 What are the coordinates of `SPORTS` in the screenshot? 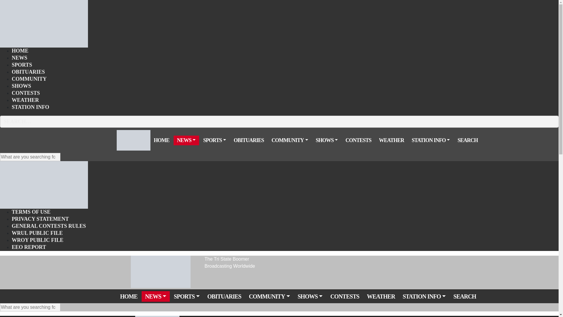 It's located at (22, 65).